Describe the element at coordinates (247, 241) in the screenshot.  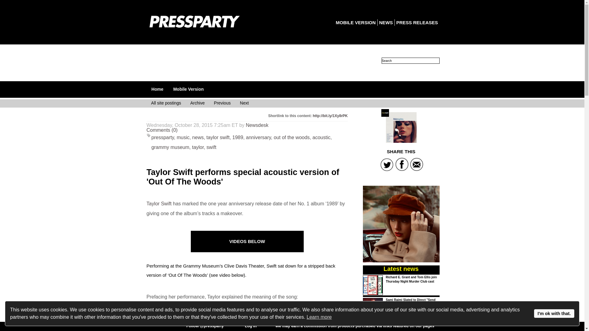
I see `VIDEOS BELOW` at that location.